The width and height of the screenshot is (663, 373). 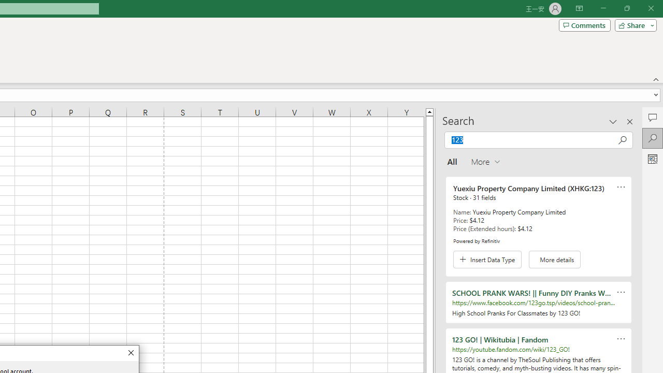 I want to click on Collapse the Ribbon, so click(x=656, y=79).